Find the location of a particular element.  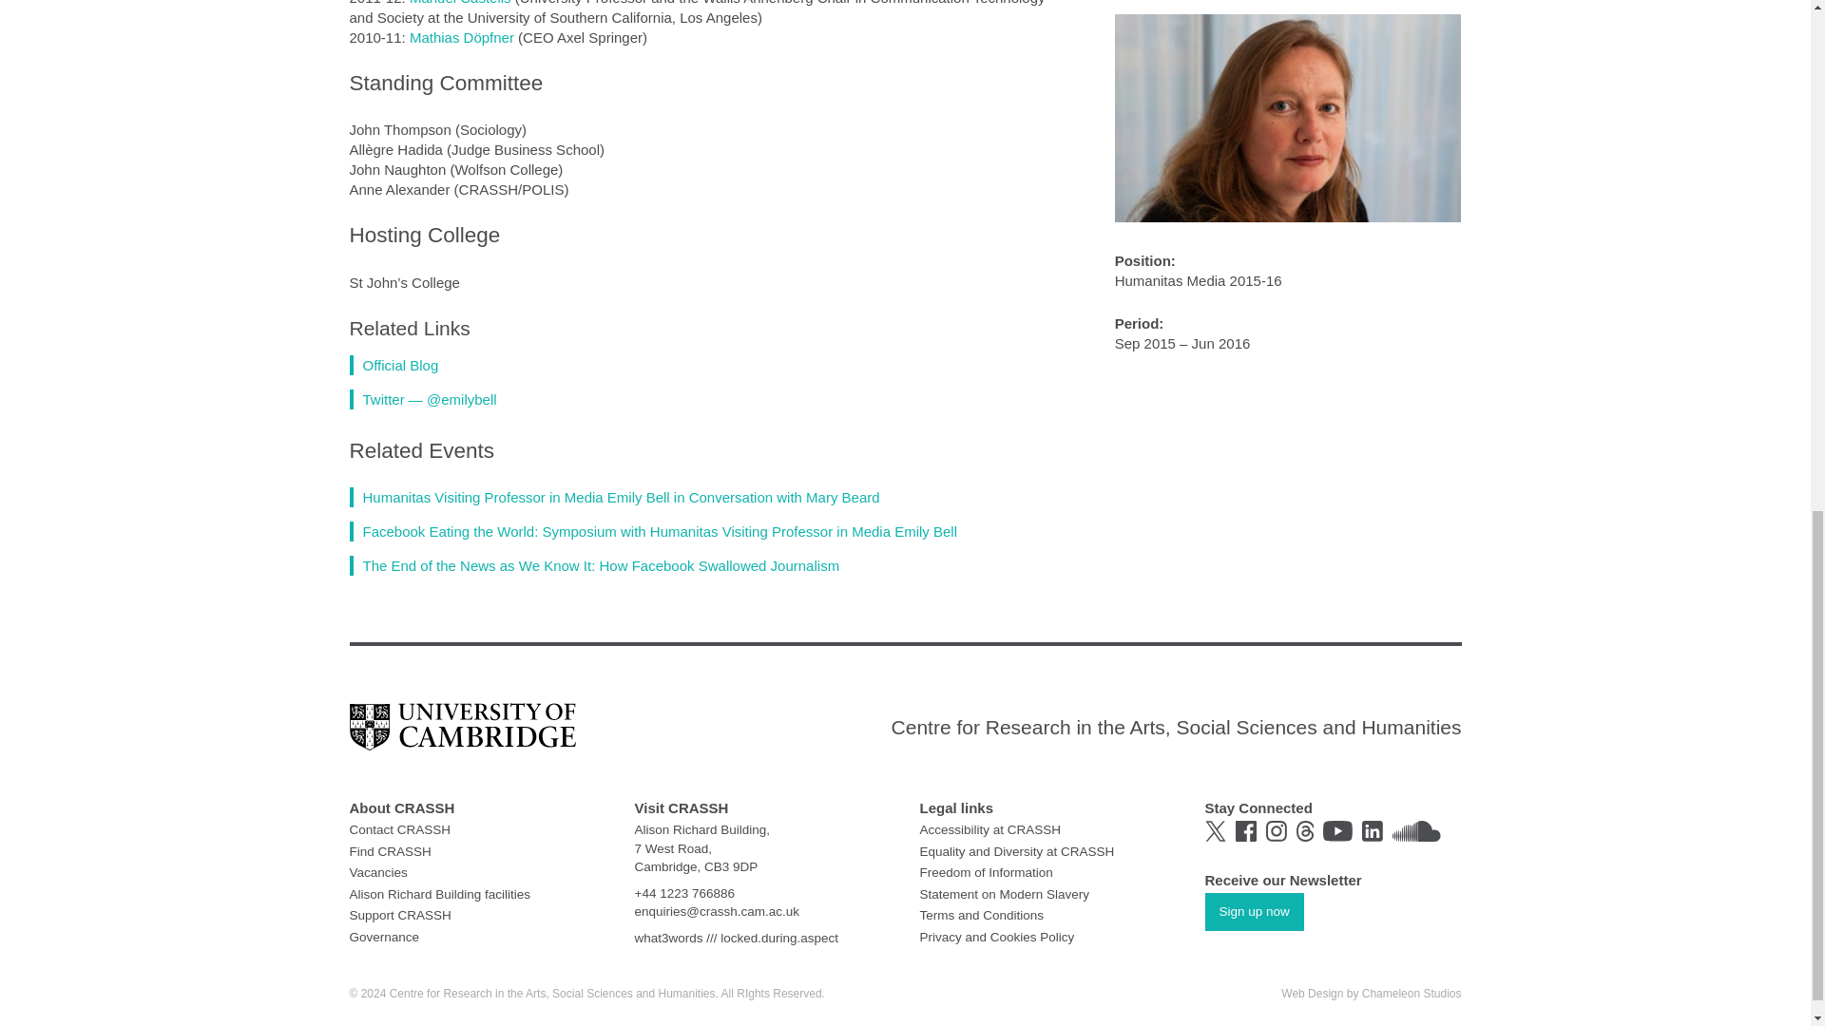

Official Blog is located at coordinates (394, 364).